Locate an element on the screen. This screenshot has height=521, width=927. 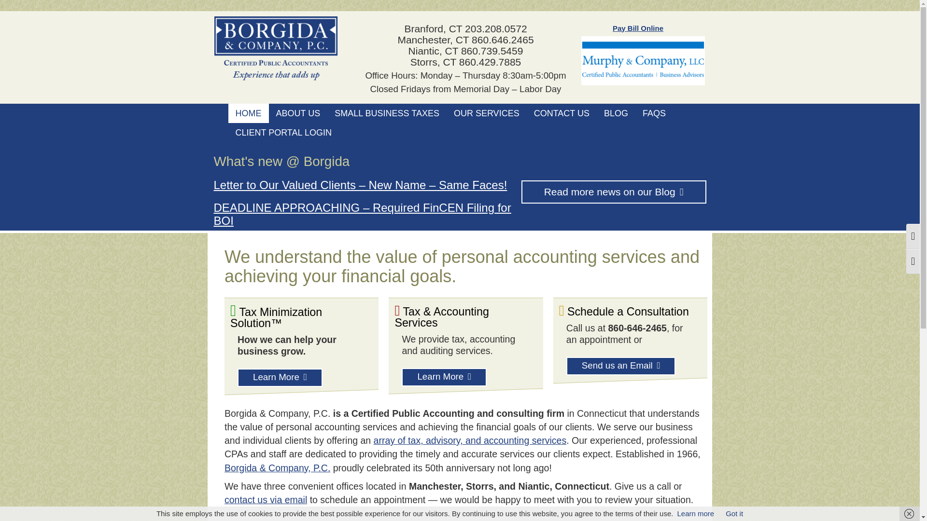
array of tax, advisory, and accounting services is located at coordinates (470, 440).